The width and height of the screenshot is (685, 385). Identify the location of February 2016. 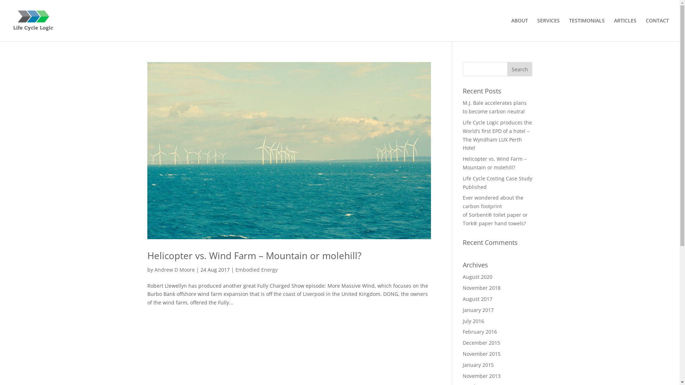
(480, 332).